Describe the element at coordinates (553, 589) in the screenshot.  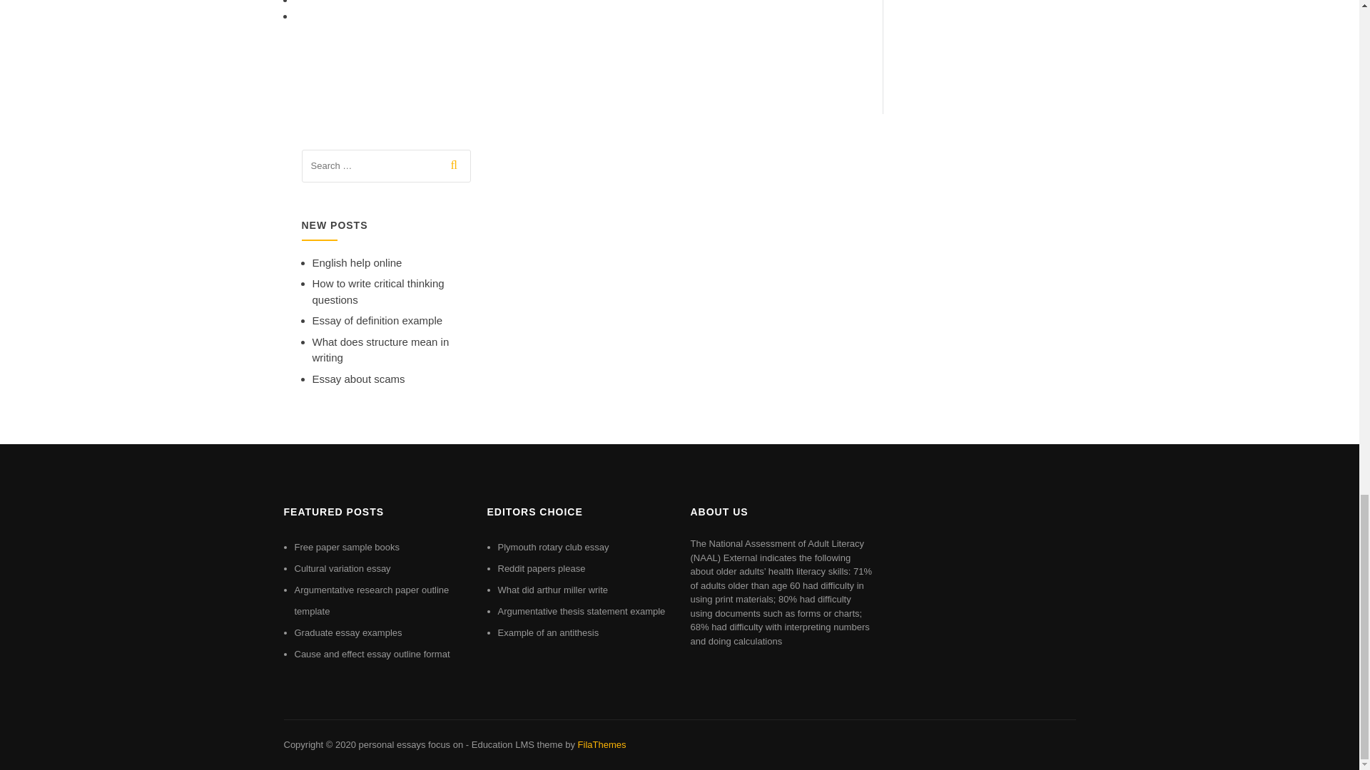
I see `What did arthur miller write` at that location.